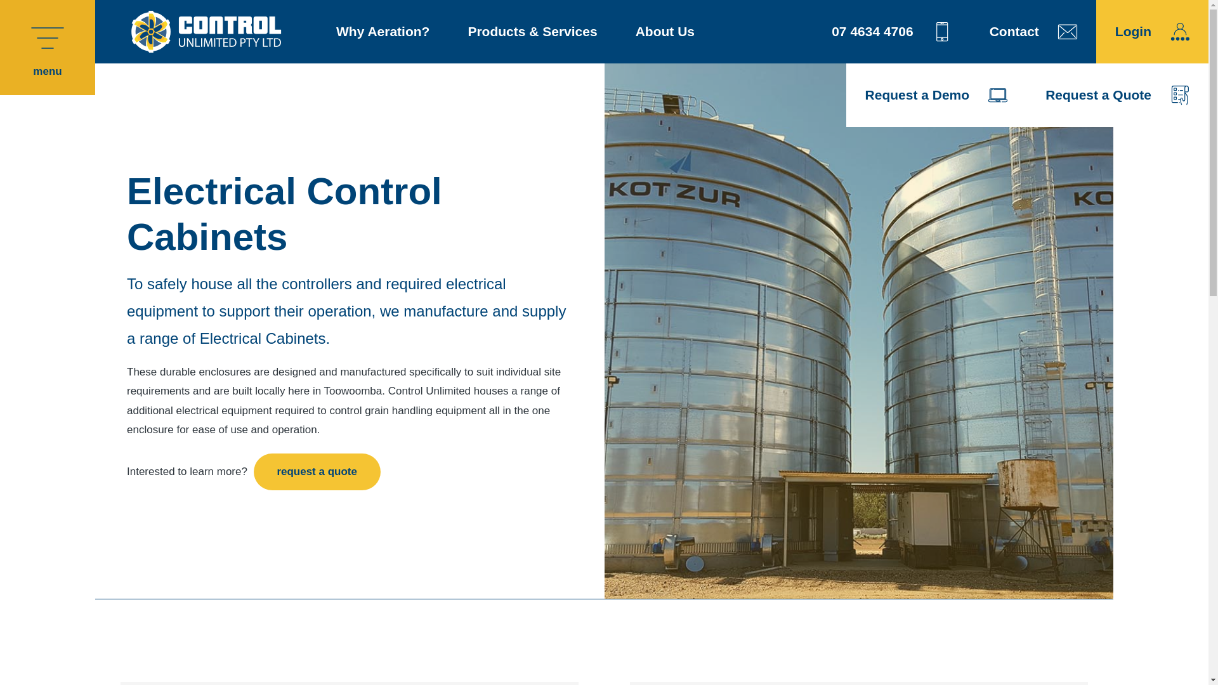  I want to click on Why Aeration?, so click(383, 32).